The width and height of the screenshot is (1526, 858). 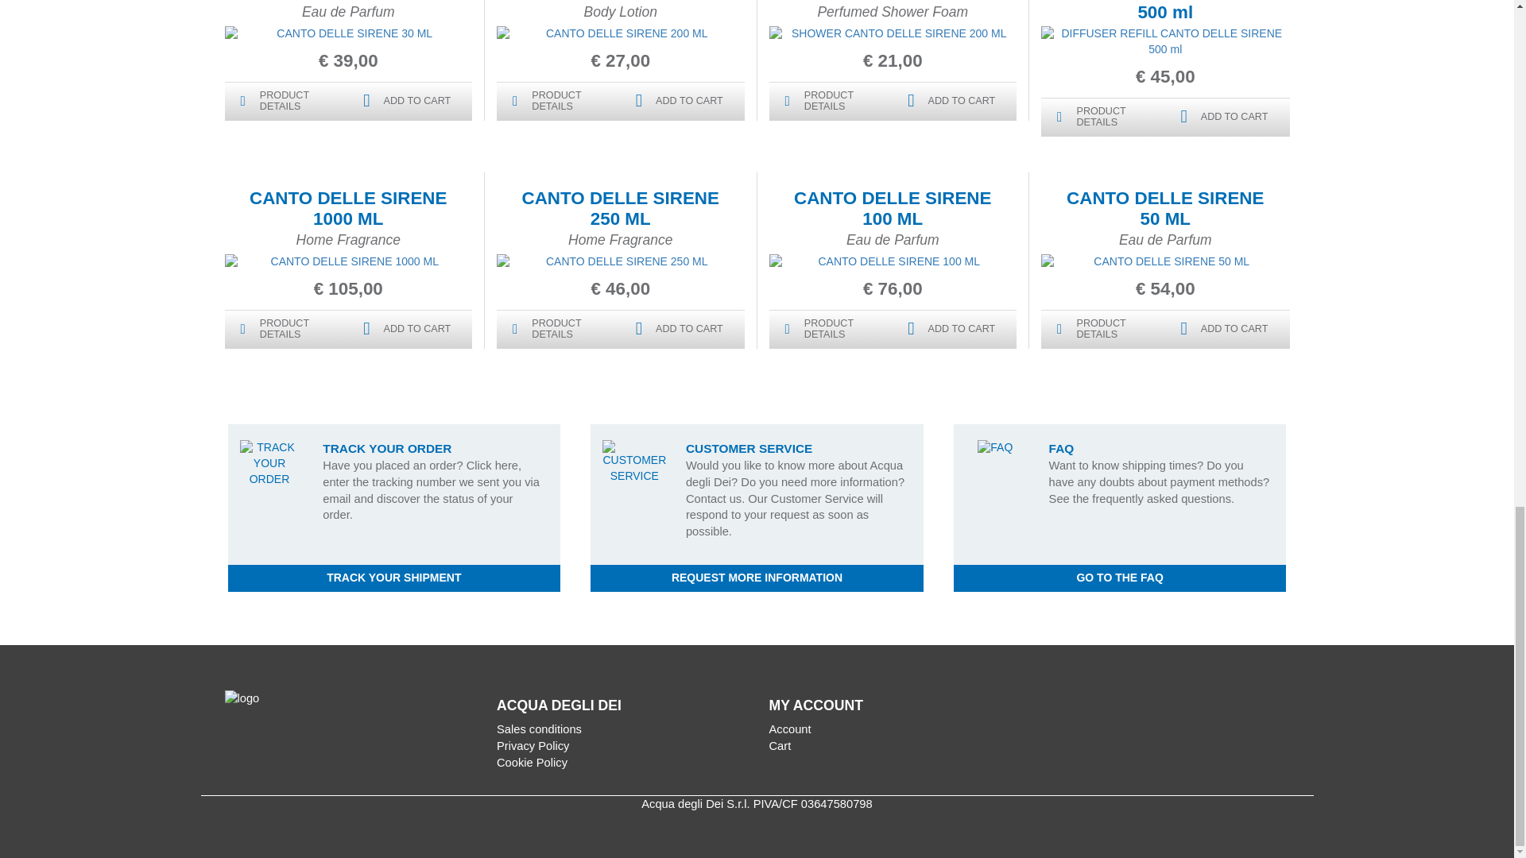 I want to click on FAQ, so click(x=995, y=448).